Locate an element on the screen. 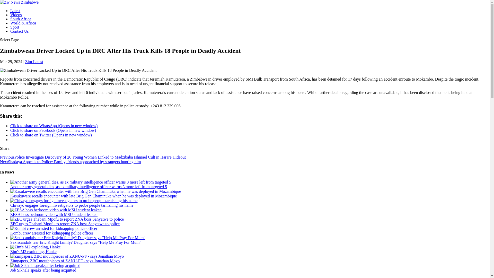  ZESA boss bedroom video with MSU student leaked is located at coordinates (54, 215).